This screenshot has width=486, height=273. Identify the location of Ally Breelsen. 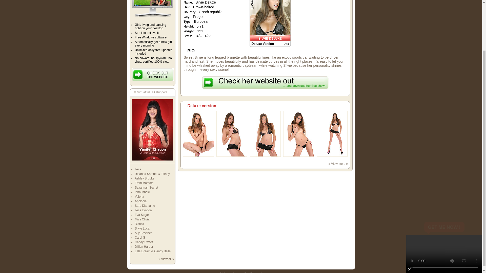
(143, 233).